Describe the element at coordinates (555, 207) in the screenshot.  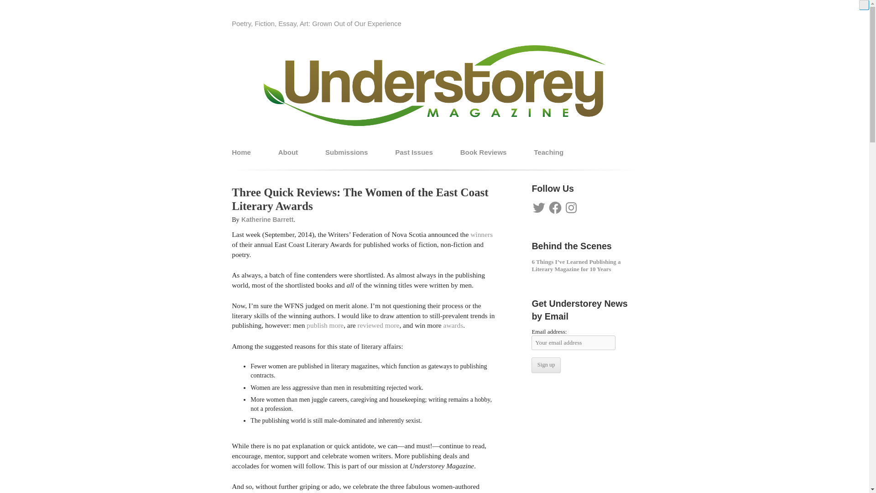
I see `Facebook` at that location.